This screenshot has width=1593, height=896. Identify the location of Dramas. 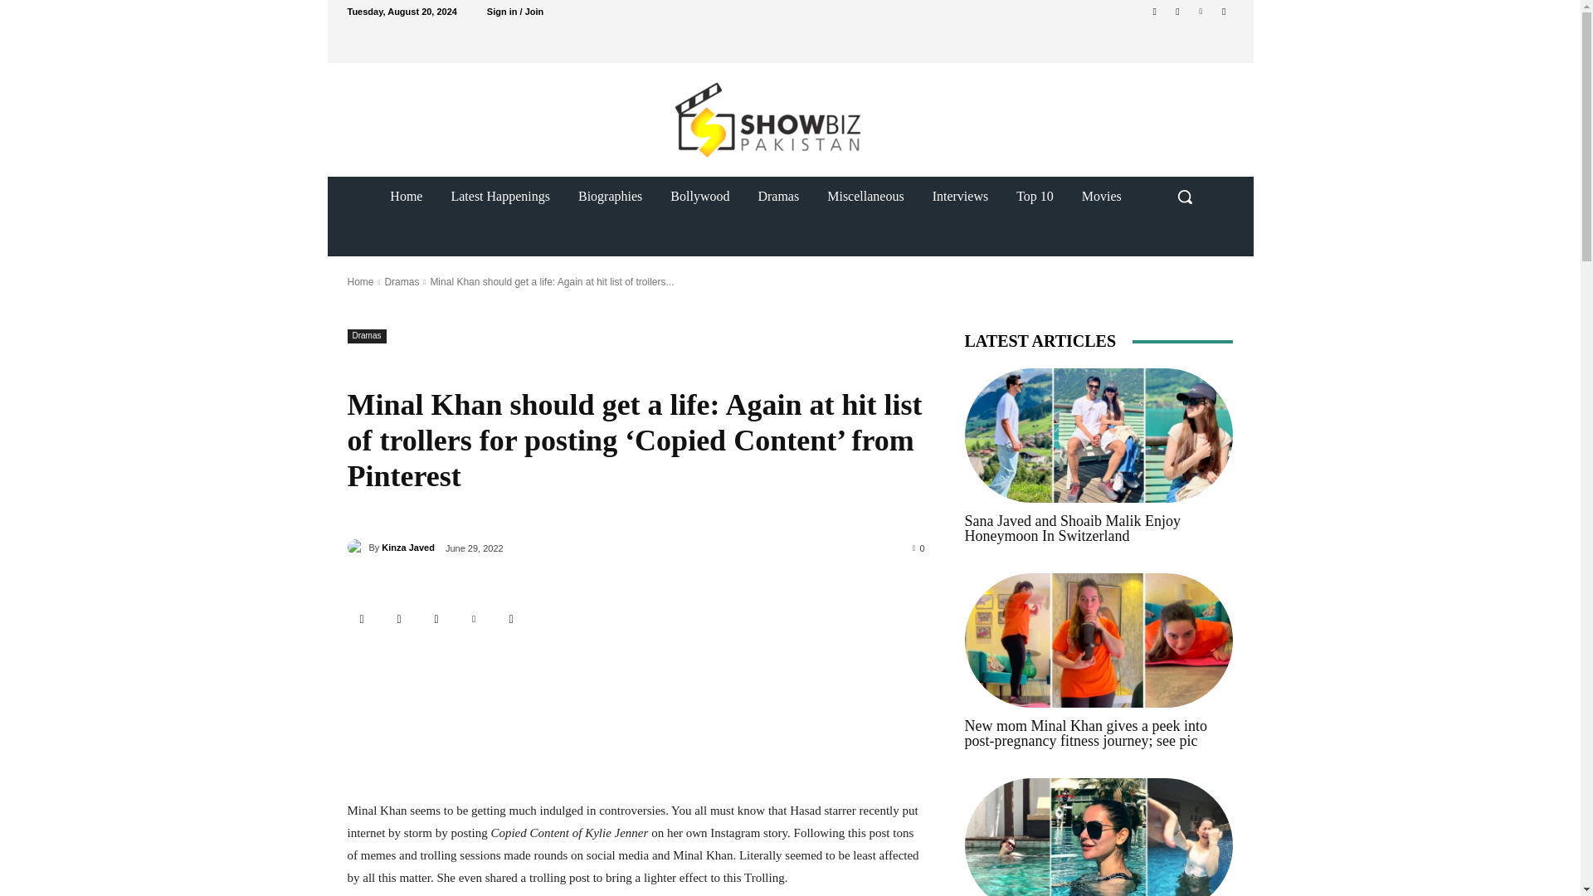
(778, 196).